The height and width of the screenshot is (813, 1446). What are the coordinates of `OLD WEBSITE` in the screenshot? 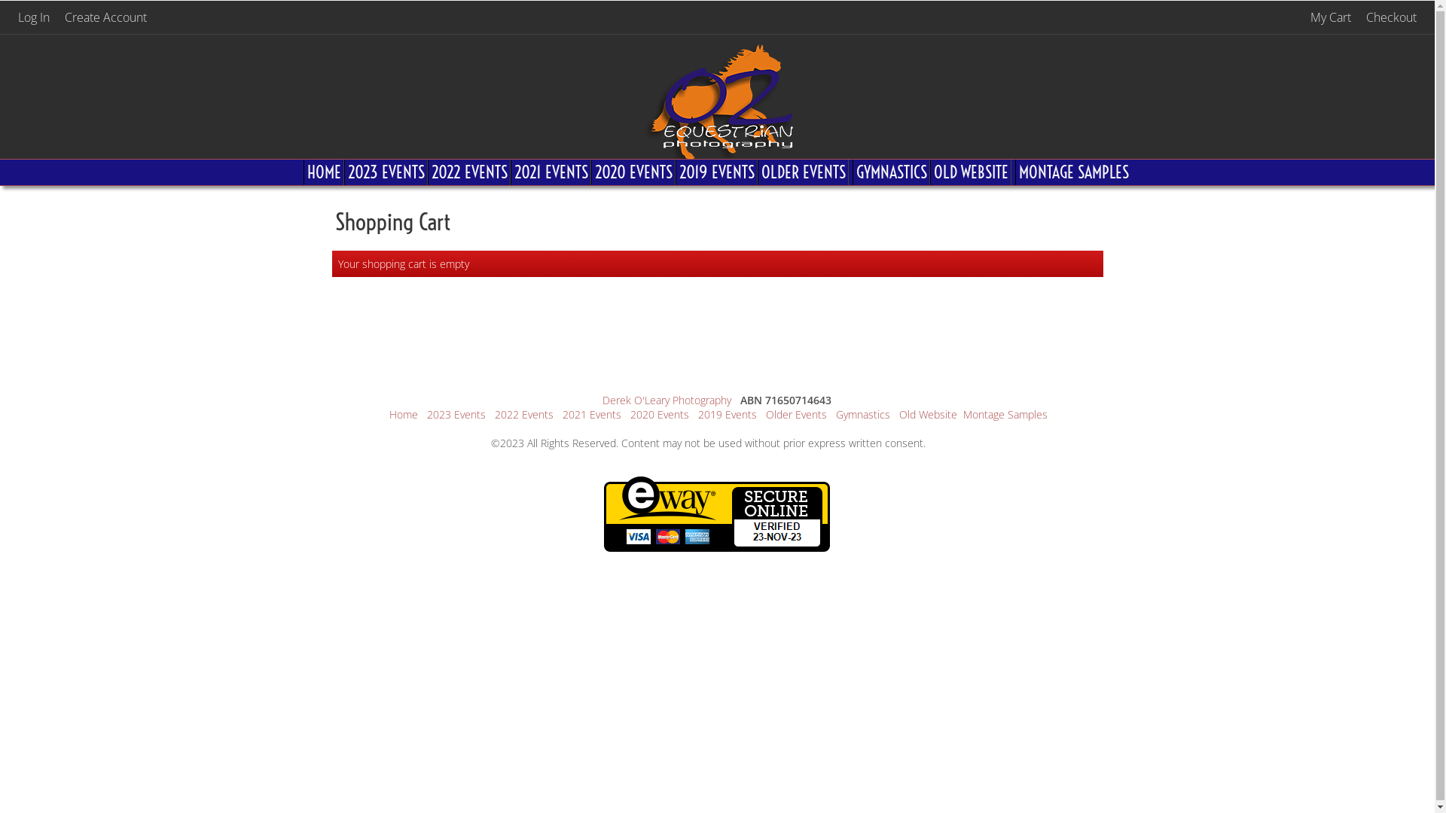 It's located at (971, 172).